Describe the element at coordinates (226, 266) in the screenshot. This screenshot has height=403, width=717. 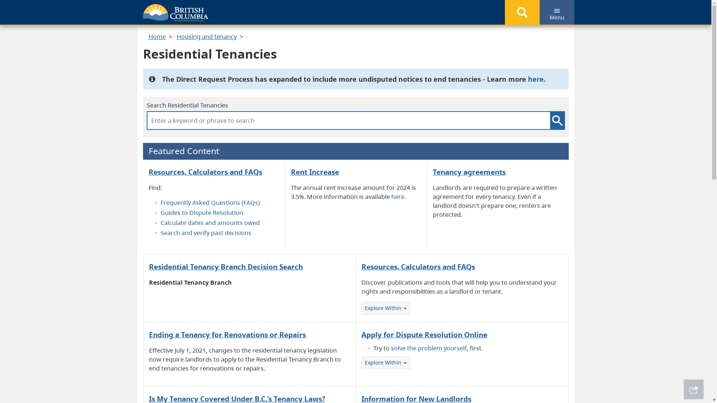
I see `Residential Tenancy Branch Decision Search` at that location.